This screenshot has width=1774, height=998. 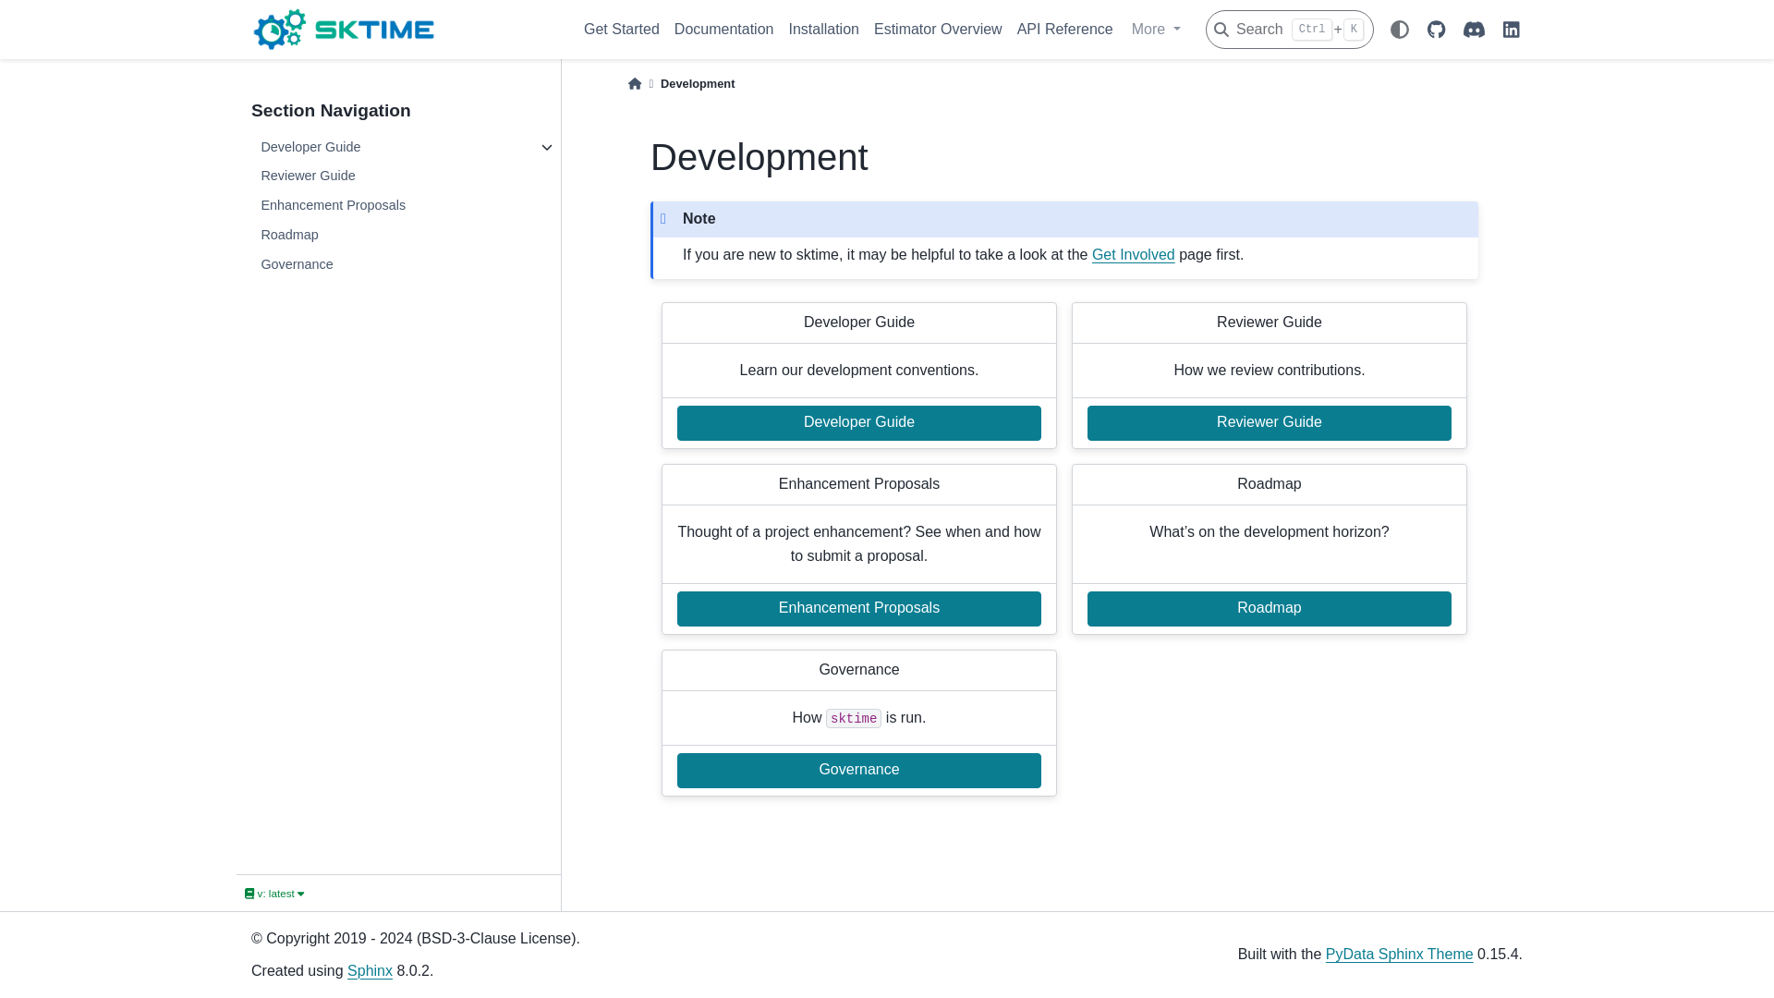 I want to click on Estimator Overview, so click(x=938, y=30).